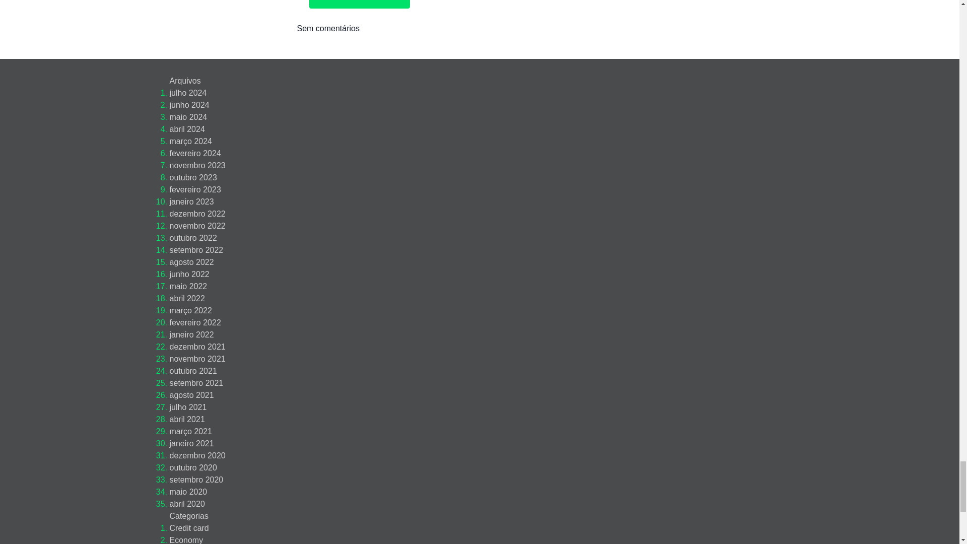 This screenshot has height=544, width=967. Describe the element at coordinates (188, 286) in the screenshot. I see `maio 2022` at that location.